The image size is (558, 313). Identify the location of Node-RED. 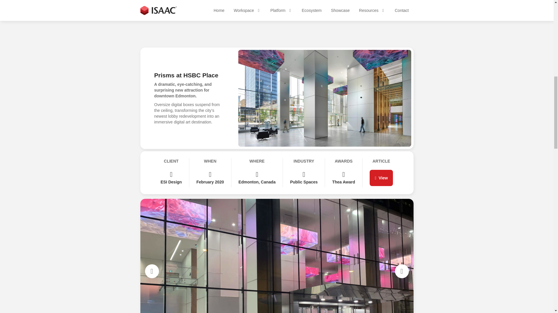
(256, 263).